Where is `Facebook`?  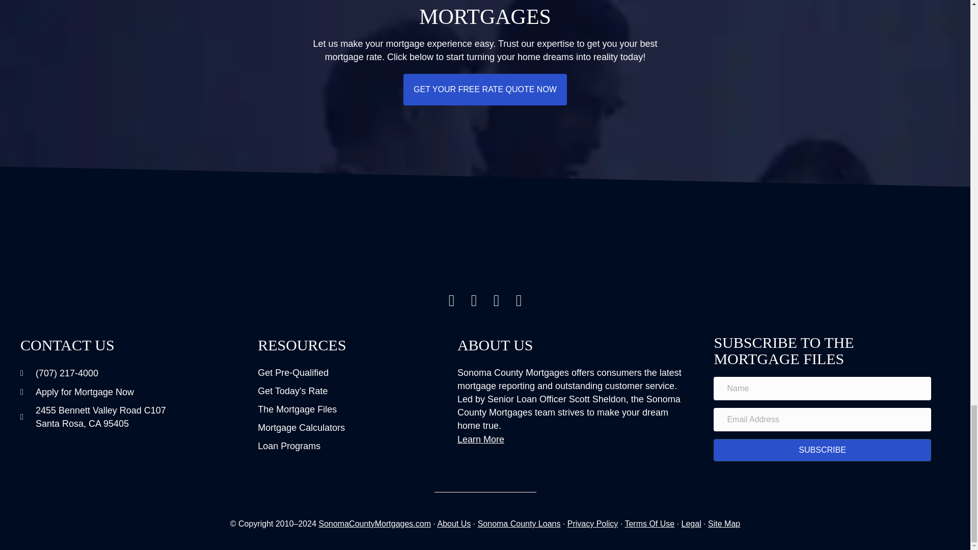 Facebook is located at coordinates (474, 300).